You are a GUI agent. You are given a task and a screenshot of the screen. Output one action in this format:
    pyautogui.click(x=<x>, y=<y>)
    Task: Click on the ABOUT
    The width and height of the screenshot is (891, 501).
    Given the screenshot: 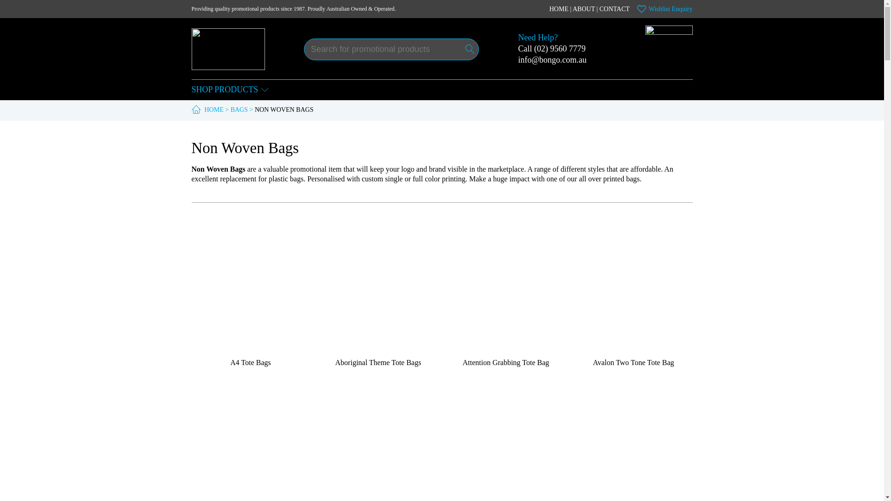 What is the action you would take?
    pyautogui.click(x=584, y=9)
    